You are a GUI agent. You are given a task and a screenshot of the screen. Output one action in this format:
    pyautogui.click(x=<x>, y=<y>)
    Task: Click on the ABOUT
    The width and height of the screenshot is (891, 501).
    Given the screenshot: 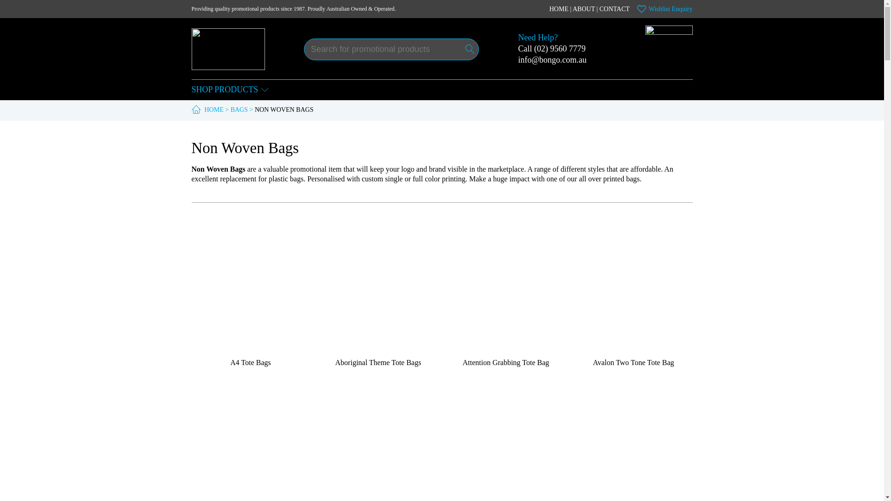 What is the action you would take?
    pyautogui.click(x=584, y=9)
    